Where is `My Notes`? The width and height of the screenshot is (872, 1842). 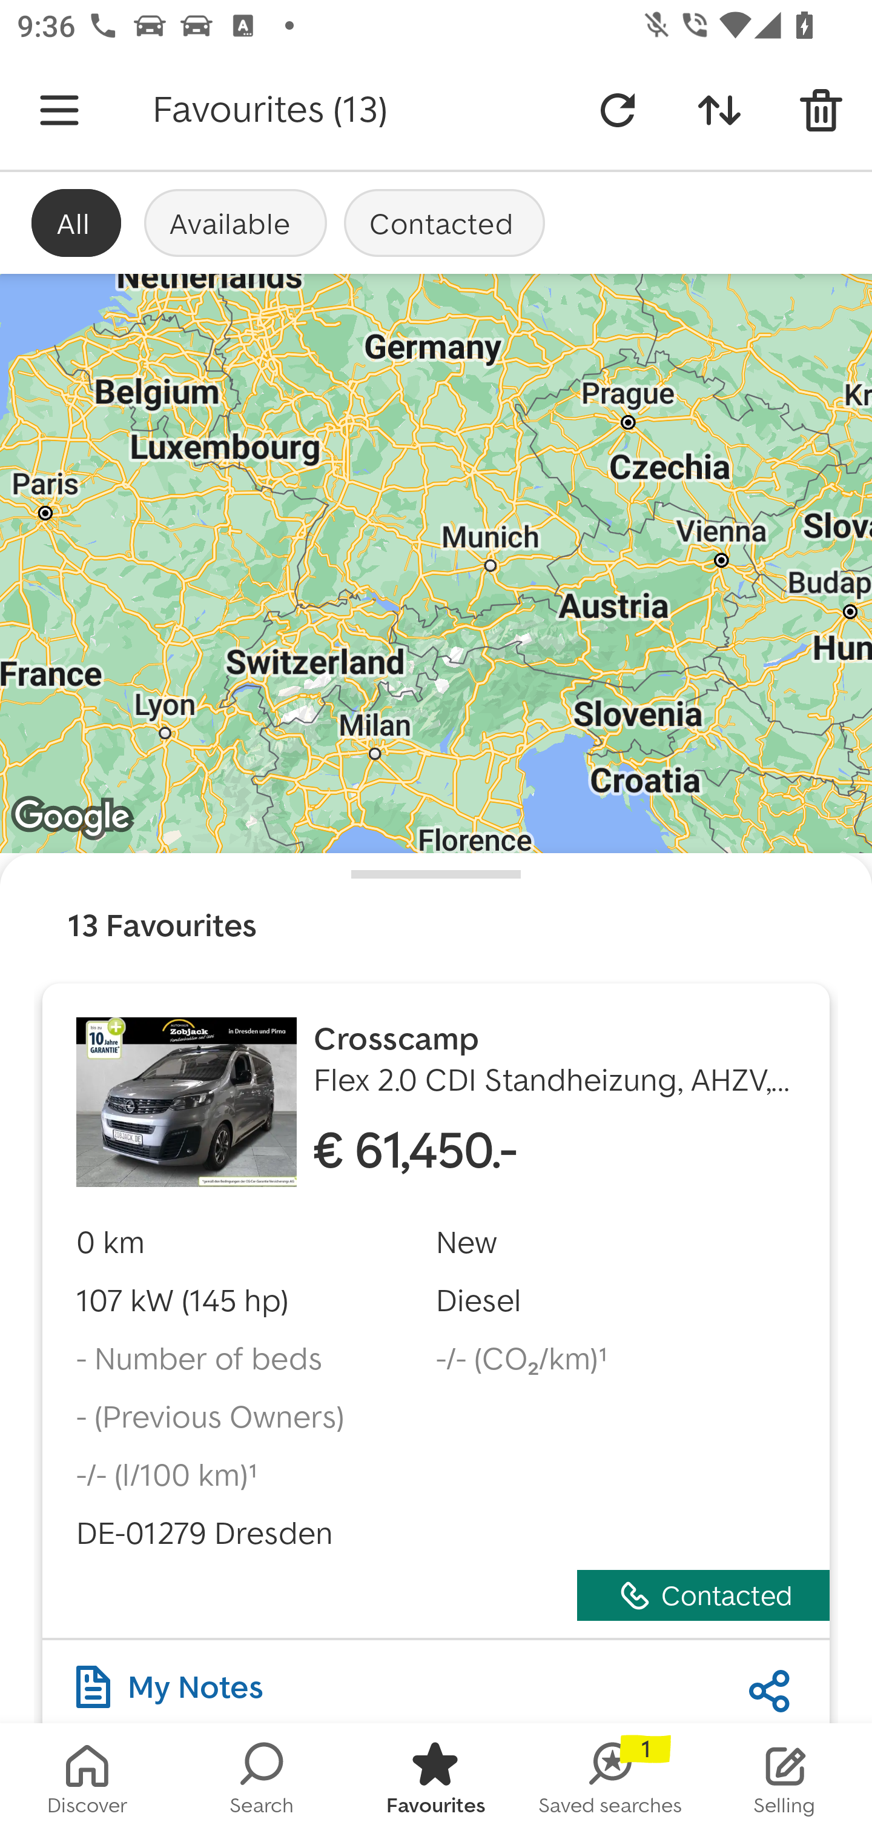 My Notes is located at coordinates (170, 1681).